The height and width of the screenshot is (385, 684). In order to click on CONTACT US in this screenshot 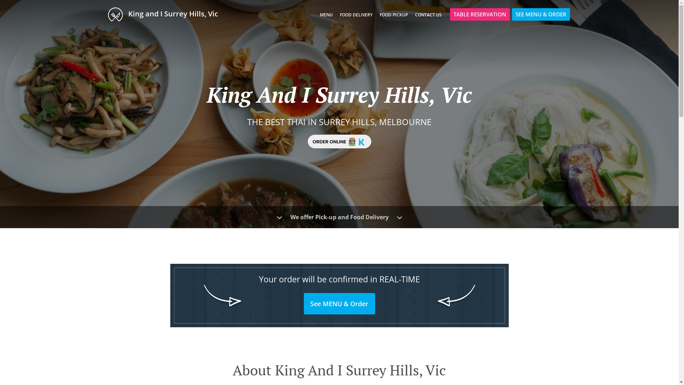, I will do `click(428, 15)`.